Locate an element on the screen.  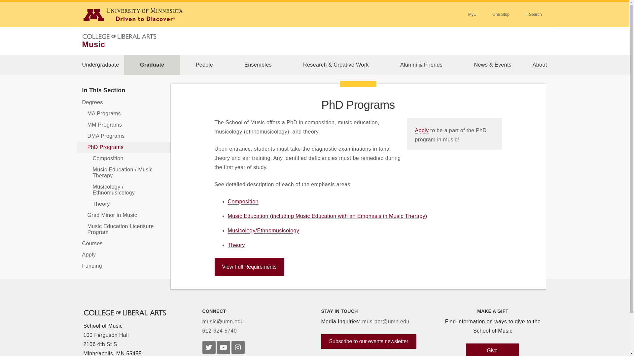
MyU is located at coordinates (472, 14).